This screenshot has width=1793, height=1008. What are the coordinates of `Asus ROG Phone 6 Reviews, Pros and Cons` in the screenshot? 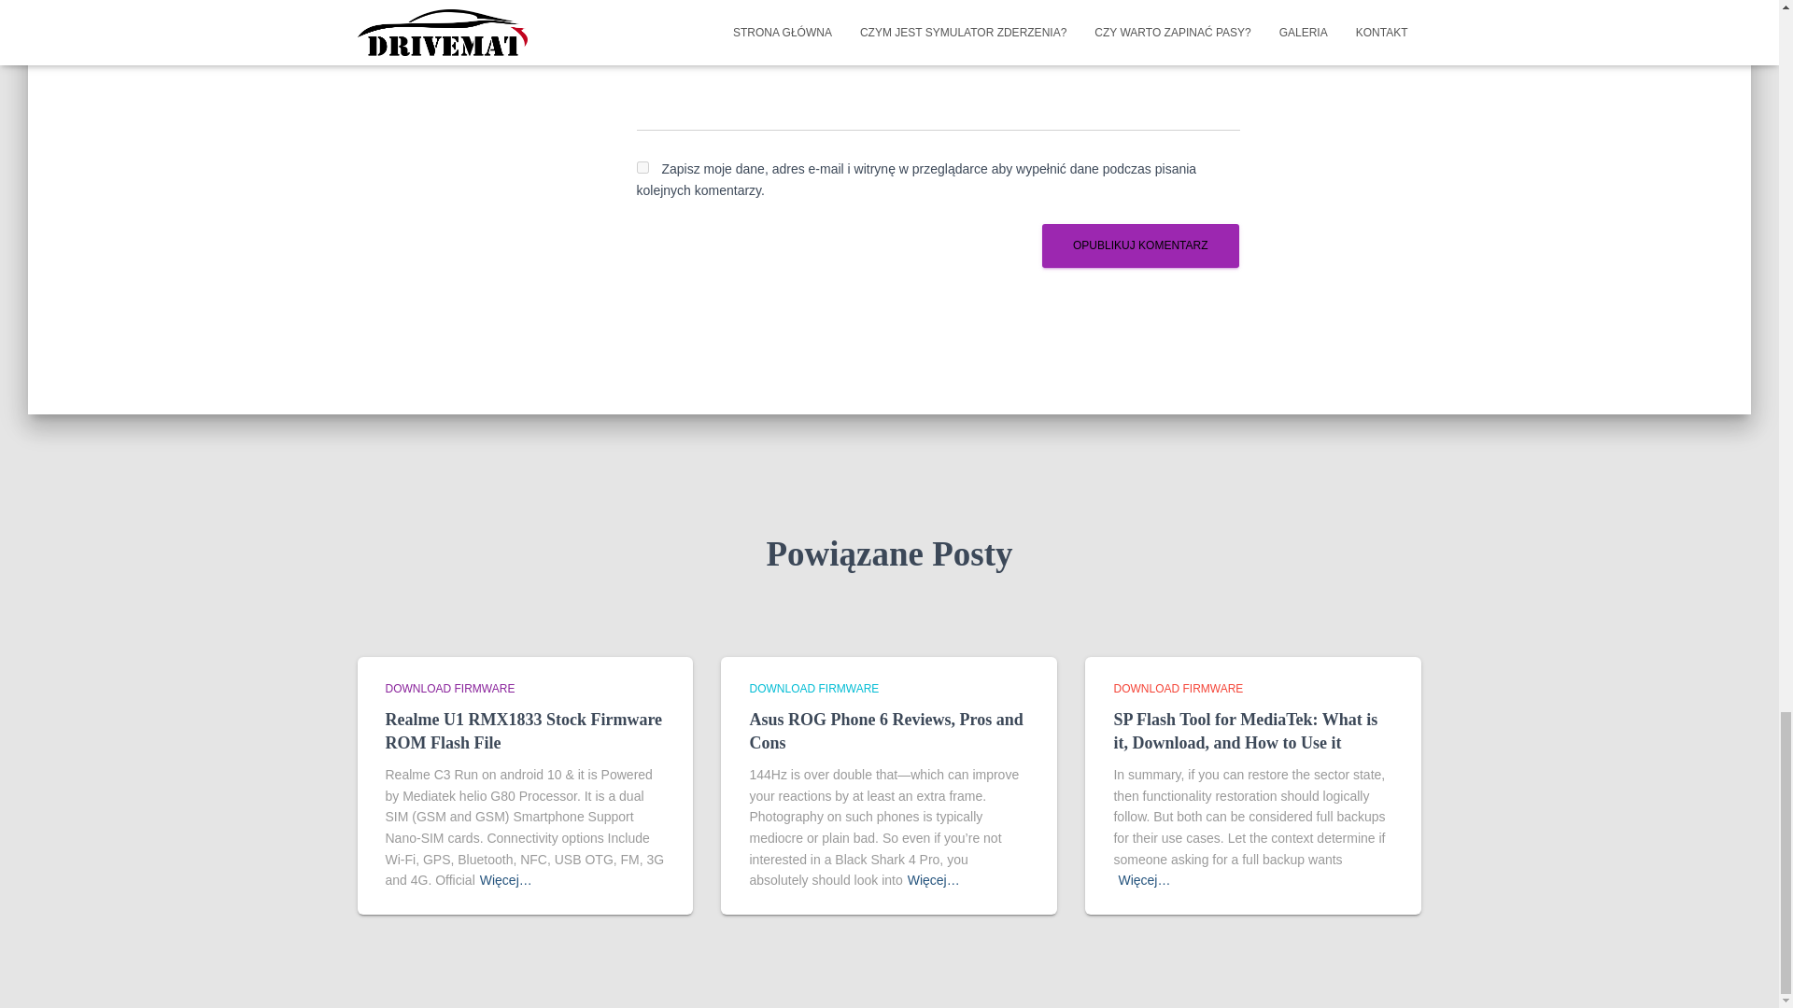 It's located at (885, 731).